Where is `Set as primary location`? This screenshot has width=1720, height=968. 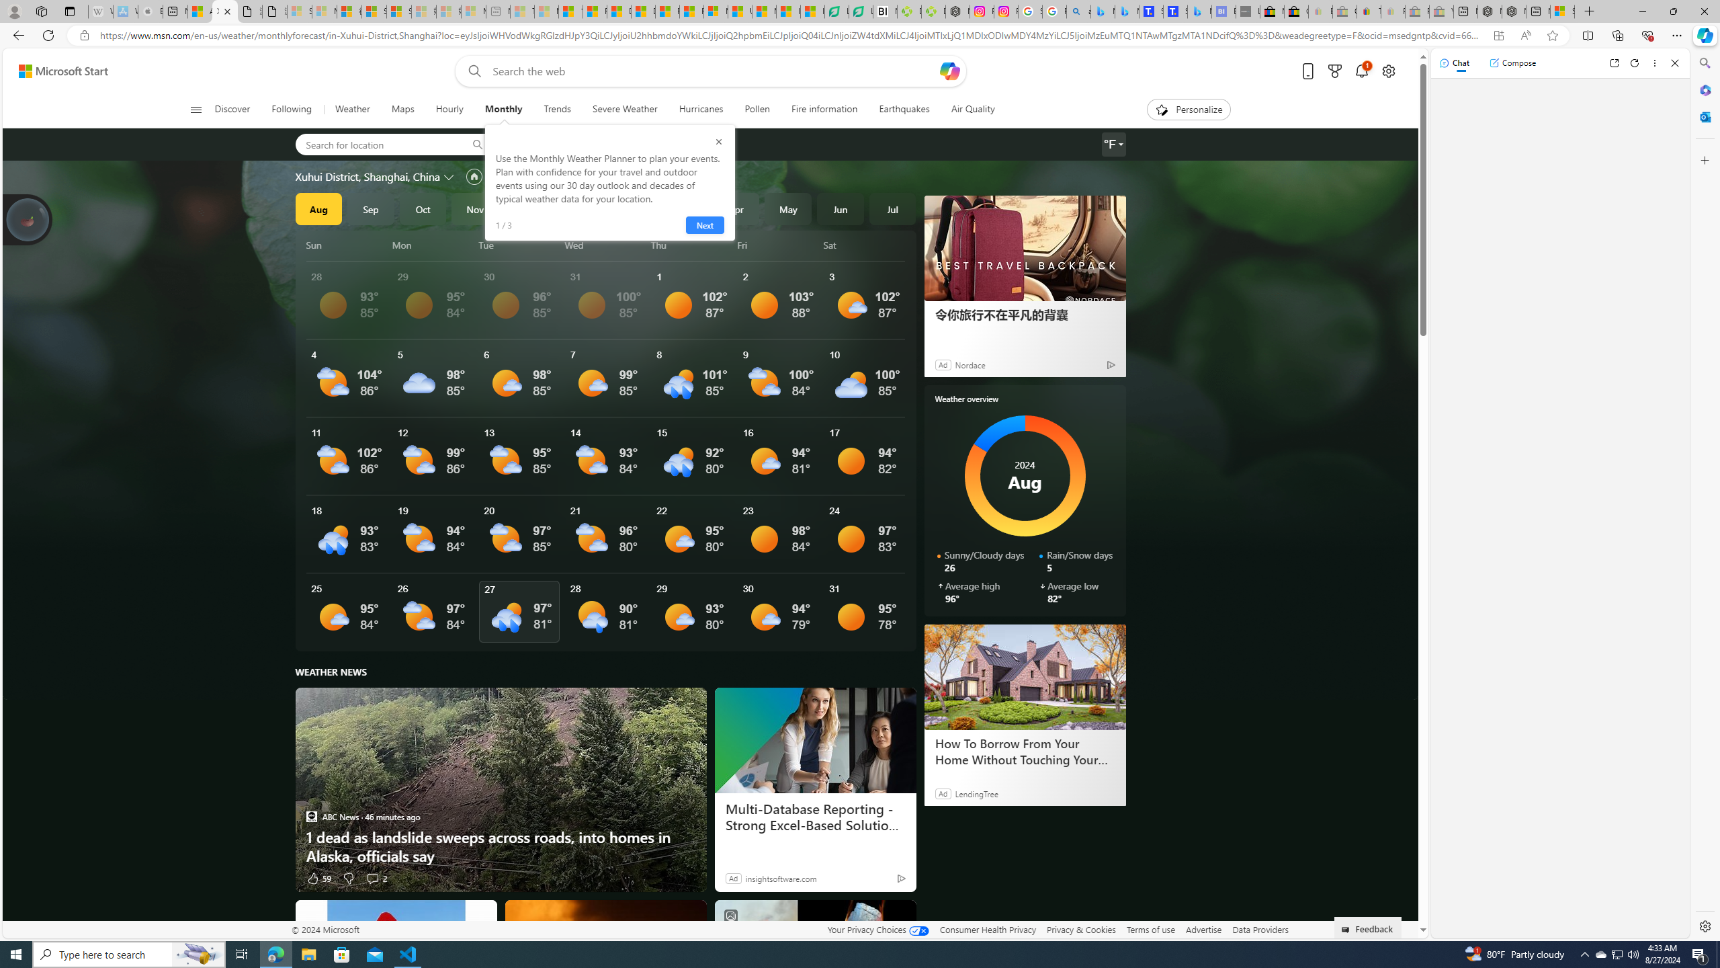 Set as primary location is located at coordinates (473, 176).